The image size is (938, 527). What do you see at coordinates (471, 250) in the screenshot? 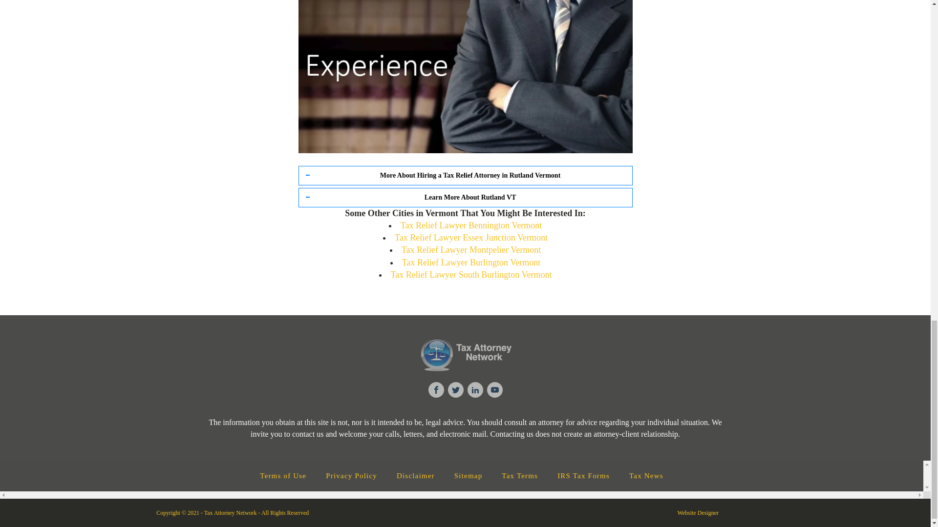
I see `Tax Relief Lawyer Montpelier Vermont` at bounding box center [471, 250].